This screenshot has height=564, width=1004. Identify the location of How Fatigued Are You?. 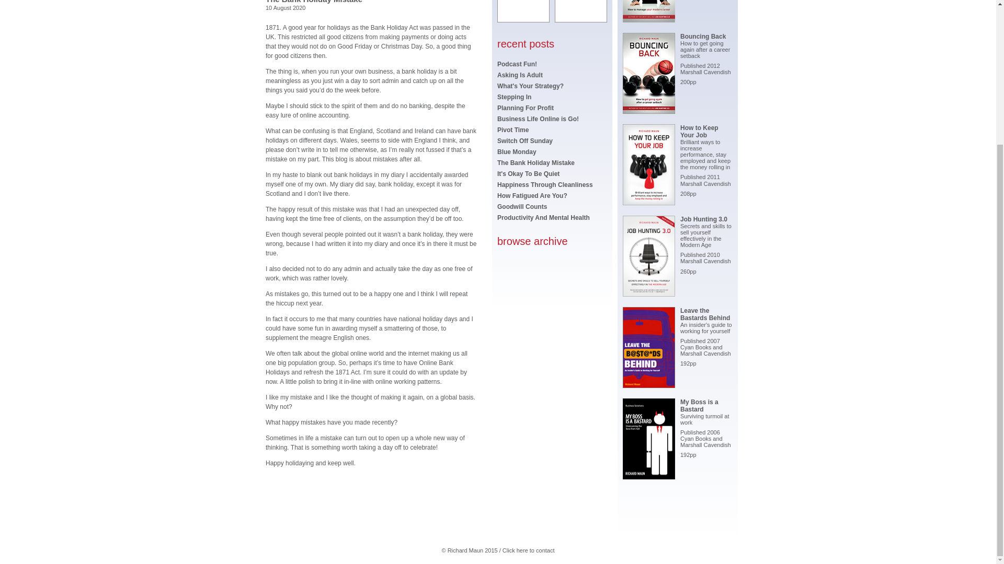
(532, 196).